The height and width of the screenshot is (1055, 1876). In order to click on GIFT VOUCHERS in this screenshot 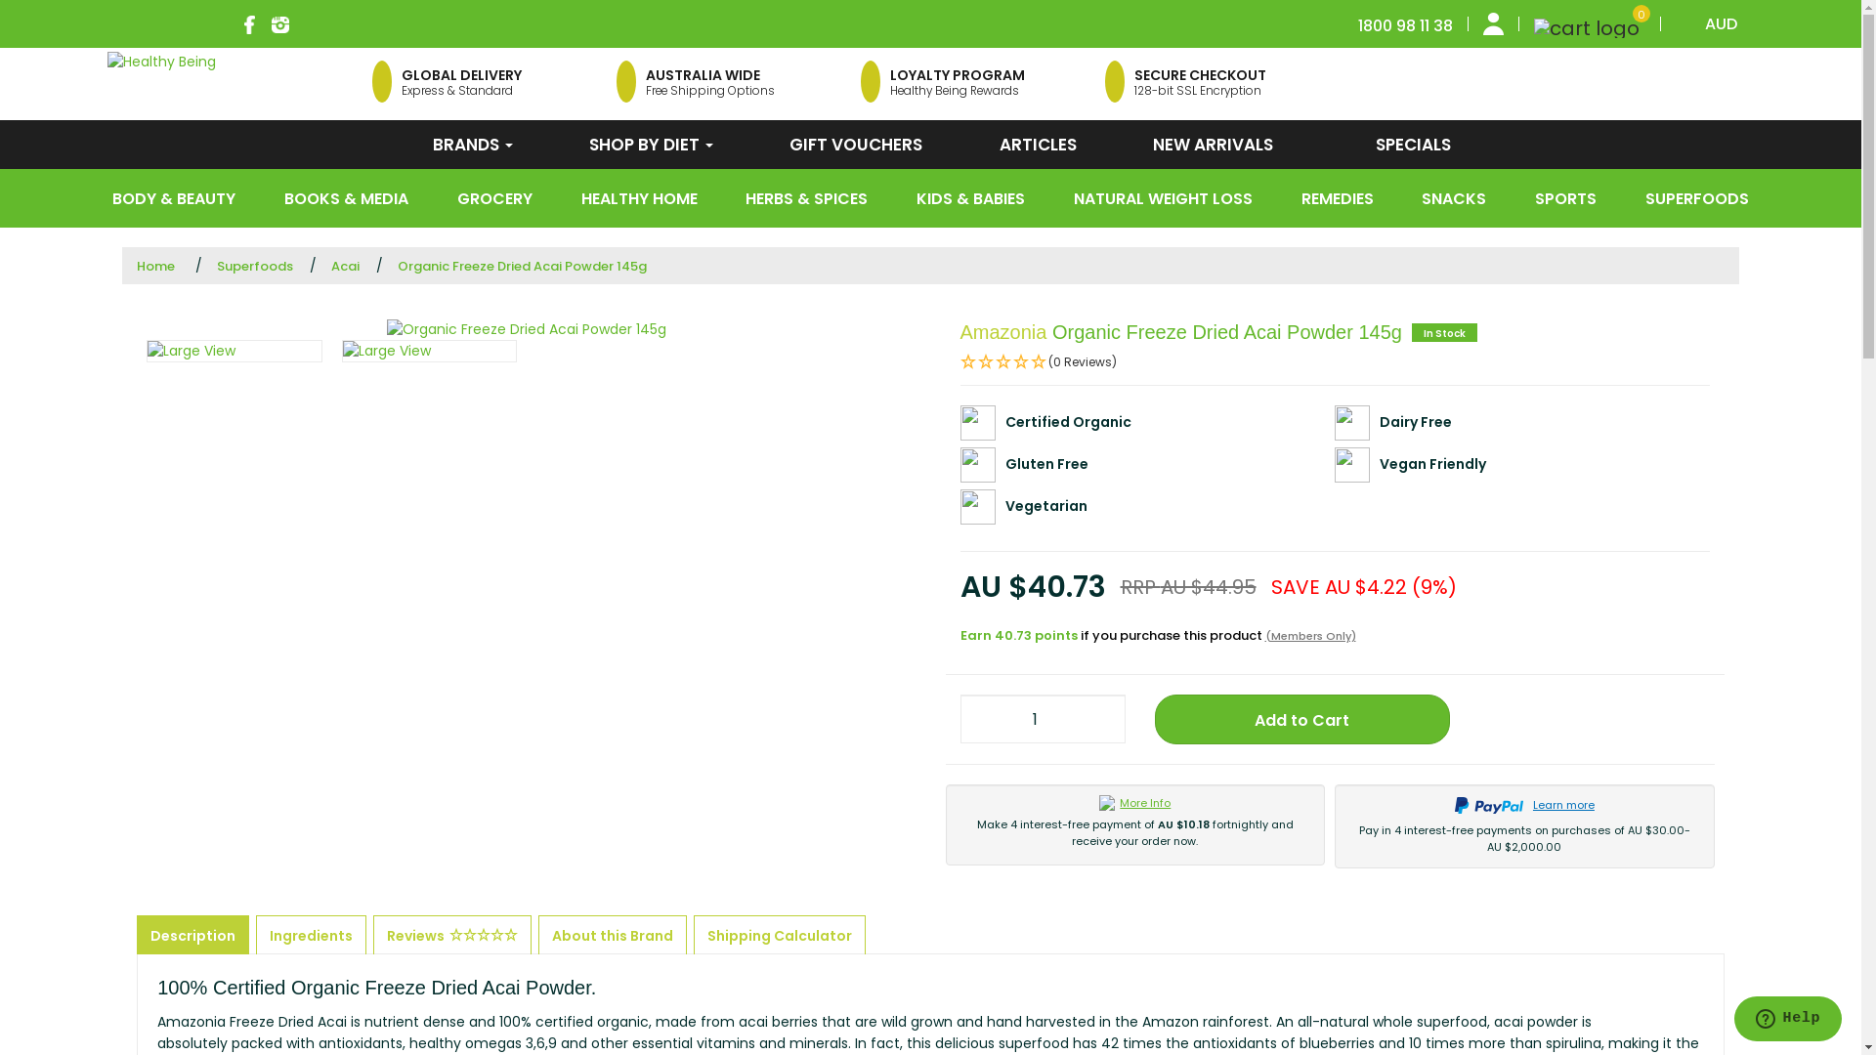, I will do `click(856, 145)`.